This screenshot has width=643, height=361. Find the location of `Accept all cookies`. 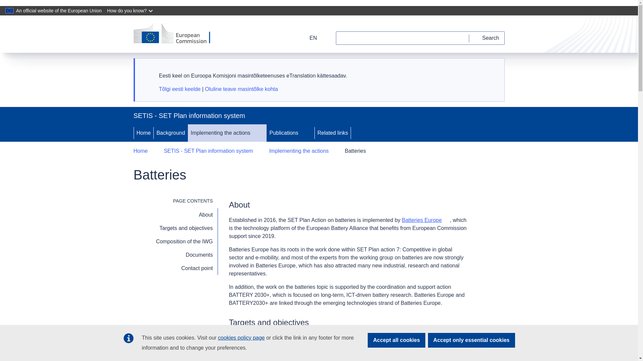

Accept all cookies is located at coordinates (397, 340).